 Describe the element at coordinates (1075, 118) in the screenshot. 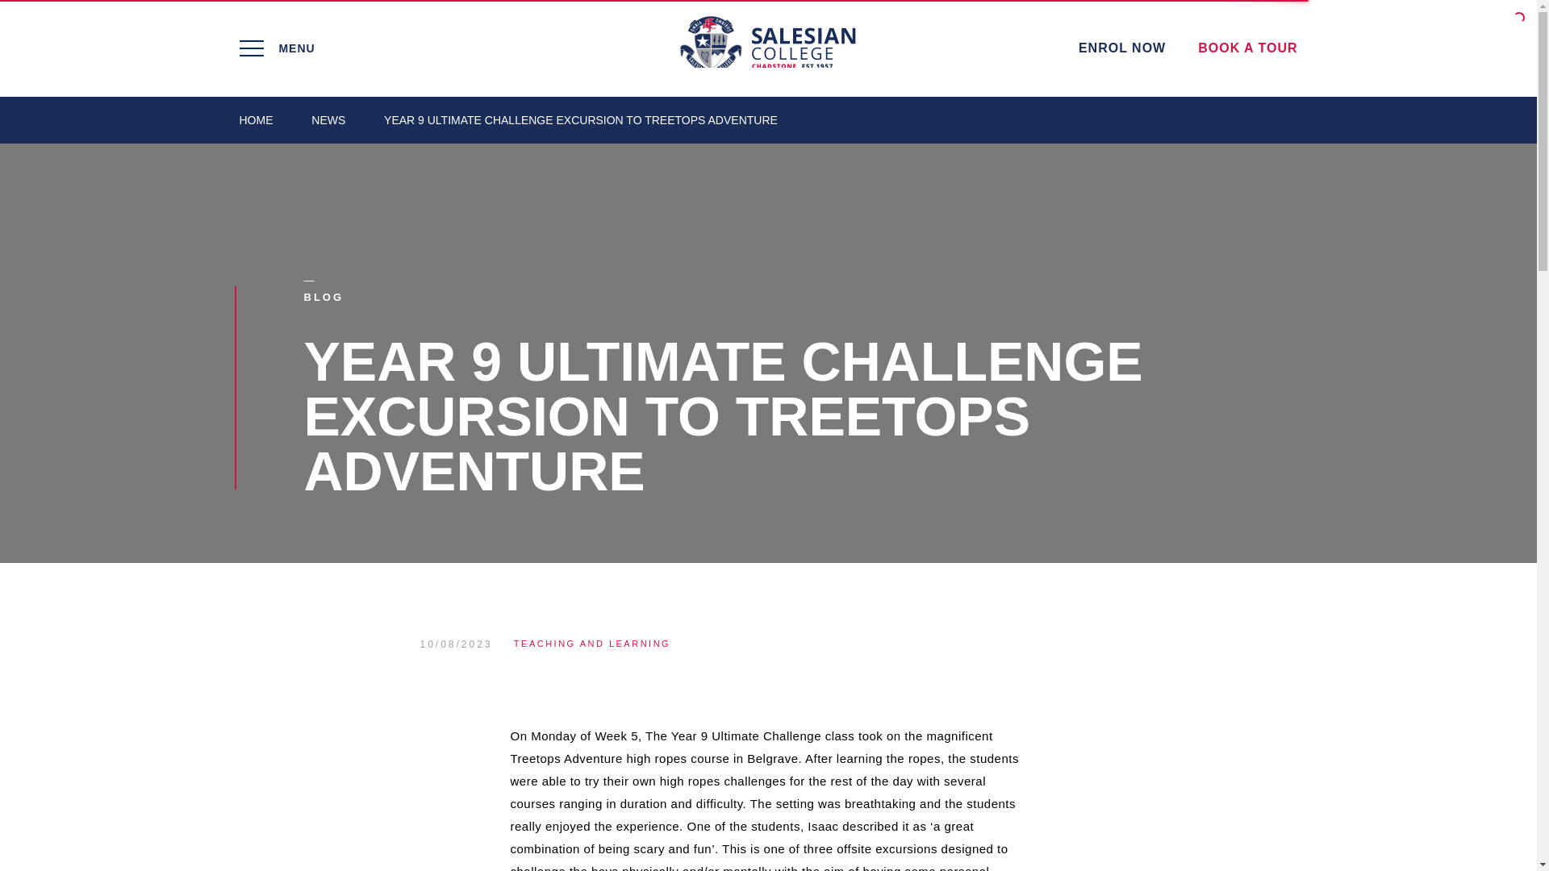

I see `03 9807 2644` at that location.